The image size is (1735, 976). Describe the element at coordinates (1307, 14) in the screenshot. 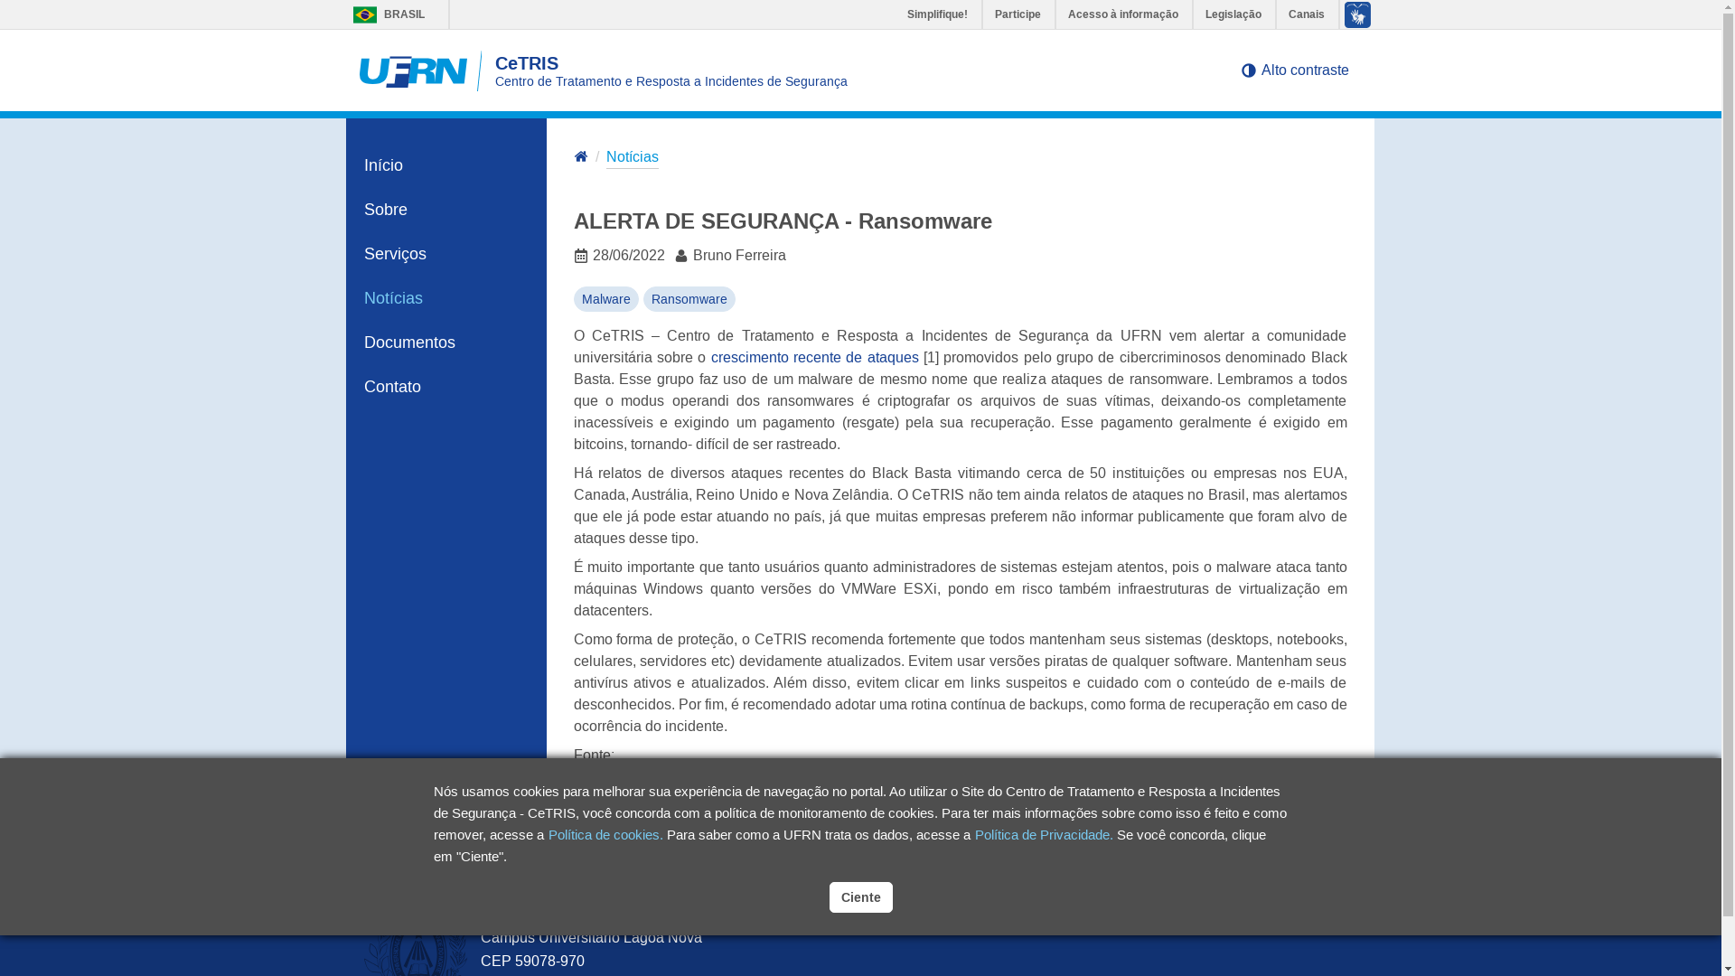

I see `Canais` at that location.